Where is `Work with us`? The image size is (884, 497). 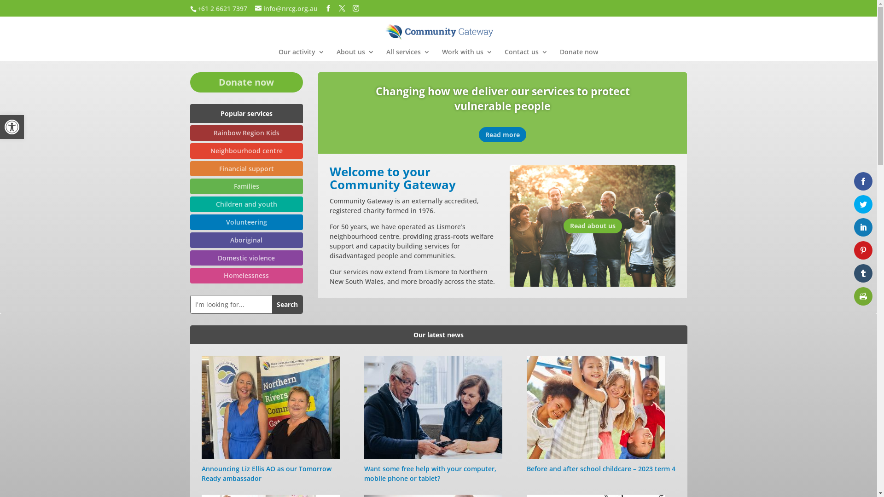 Work with us is located at coordinates (467, 55).